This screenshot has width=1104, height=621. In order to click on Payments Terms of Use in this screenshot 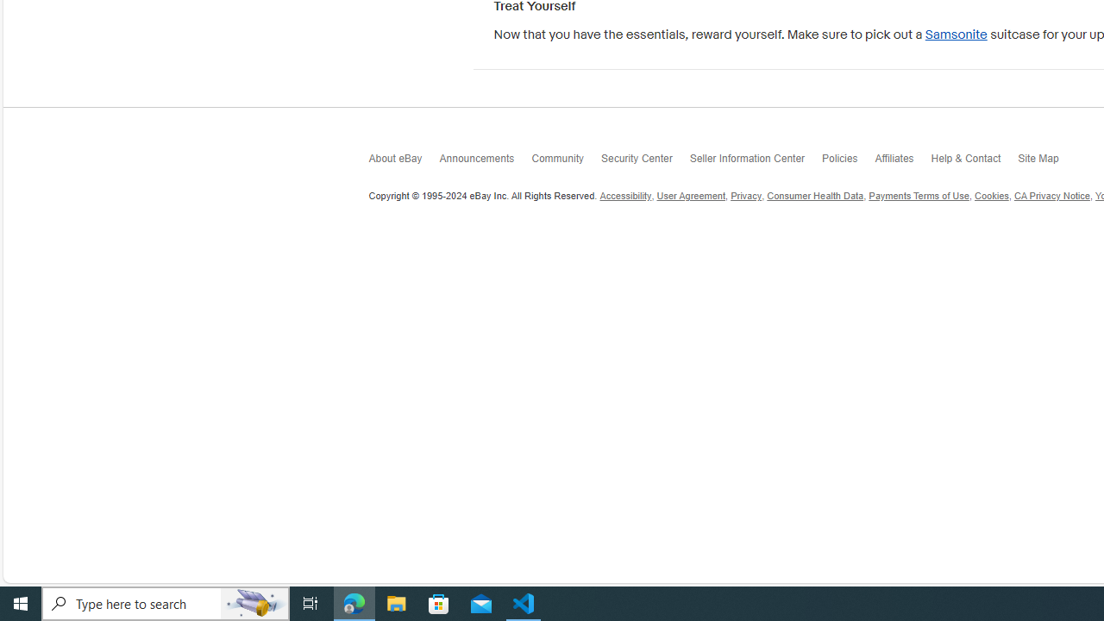, I will do `click(919, 196)`.